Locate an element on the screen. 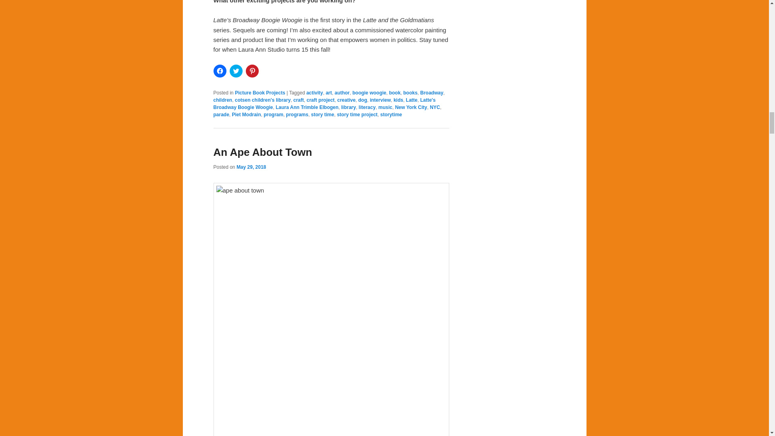  art is located at coordinates (329, 92).